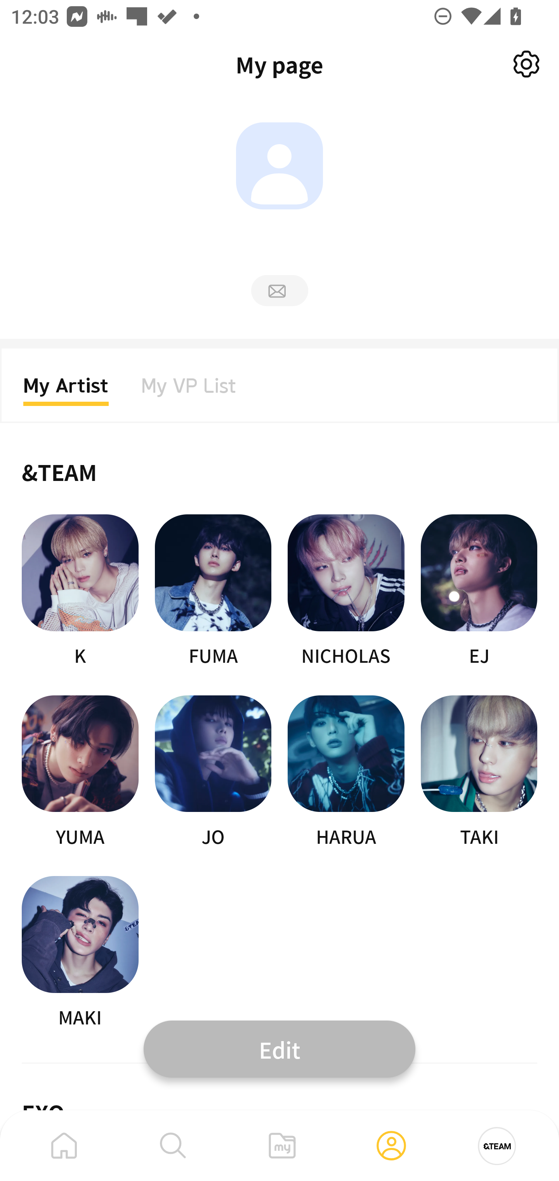  Describe the element at coordinates (80, 591) in the screenshot. I see `K` at that location.